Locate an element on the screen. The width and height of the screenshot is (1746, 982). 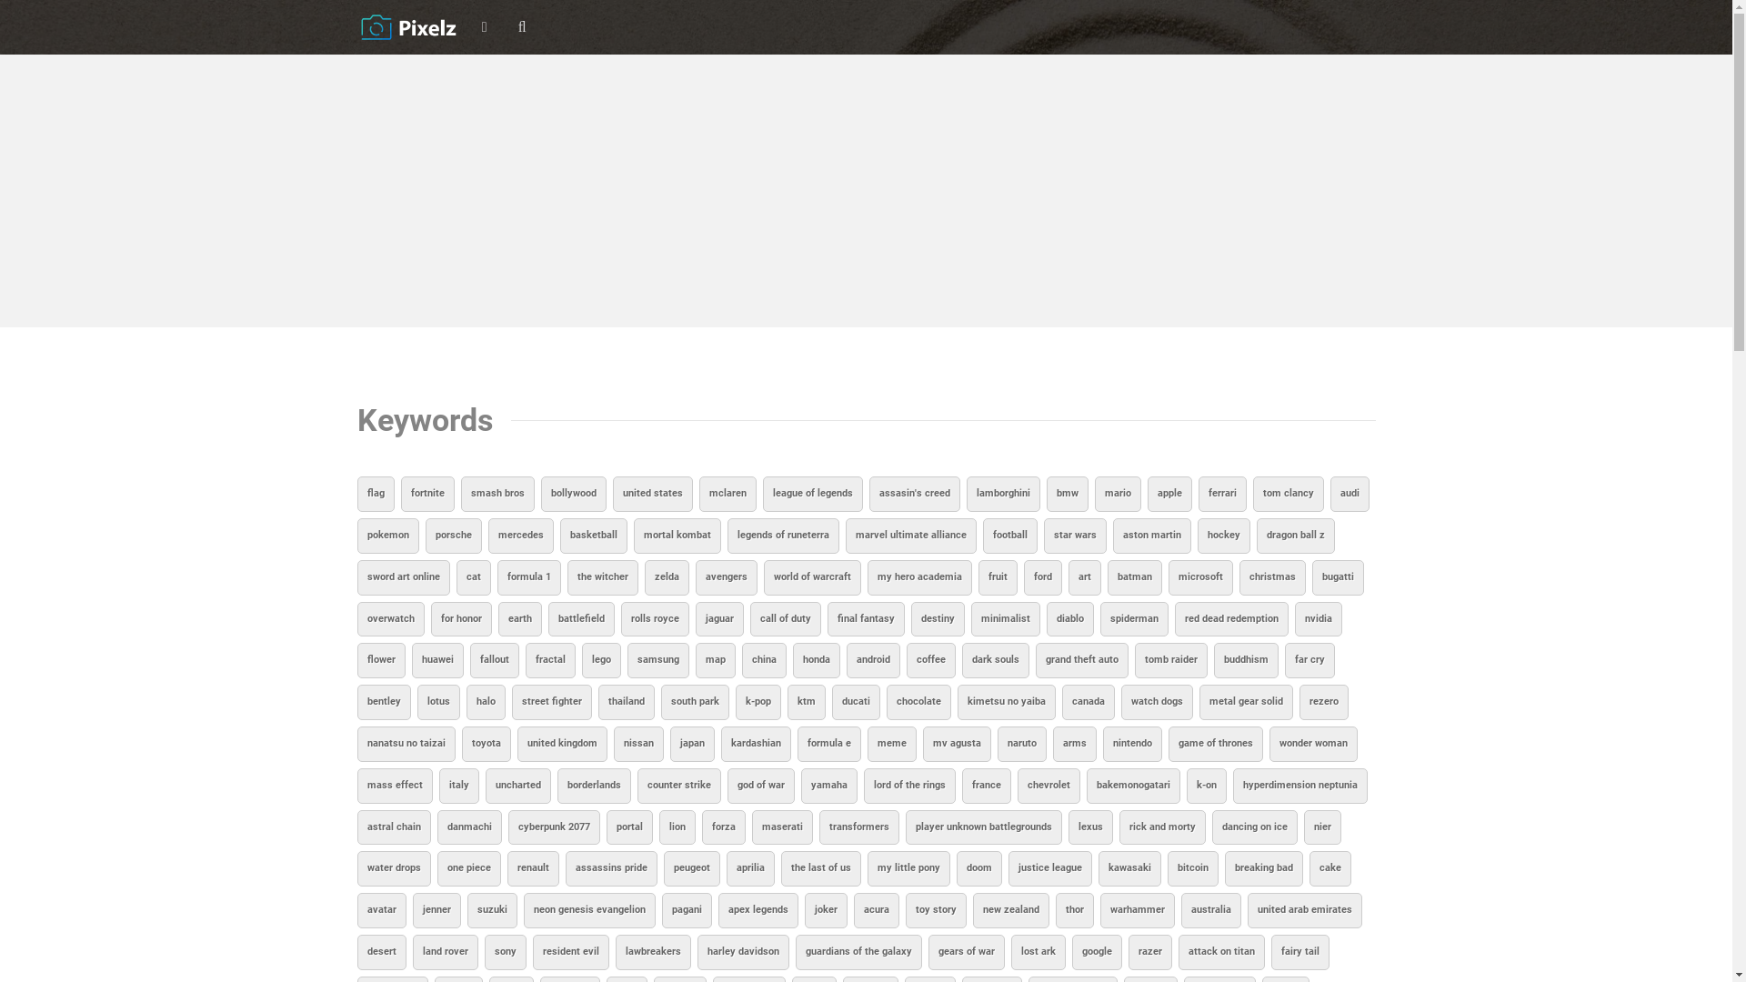
coffee is located at coordinates (930, 660).